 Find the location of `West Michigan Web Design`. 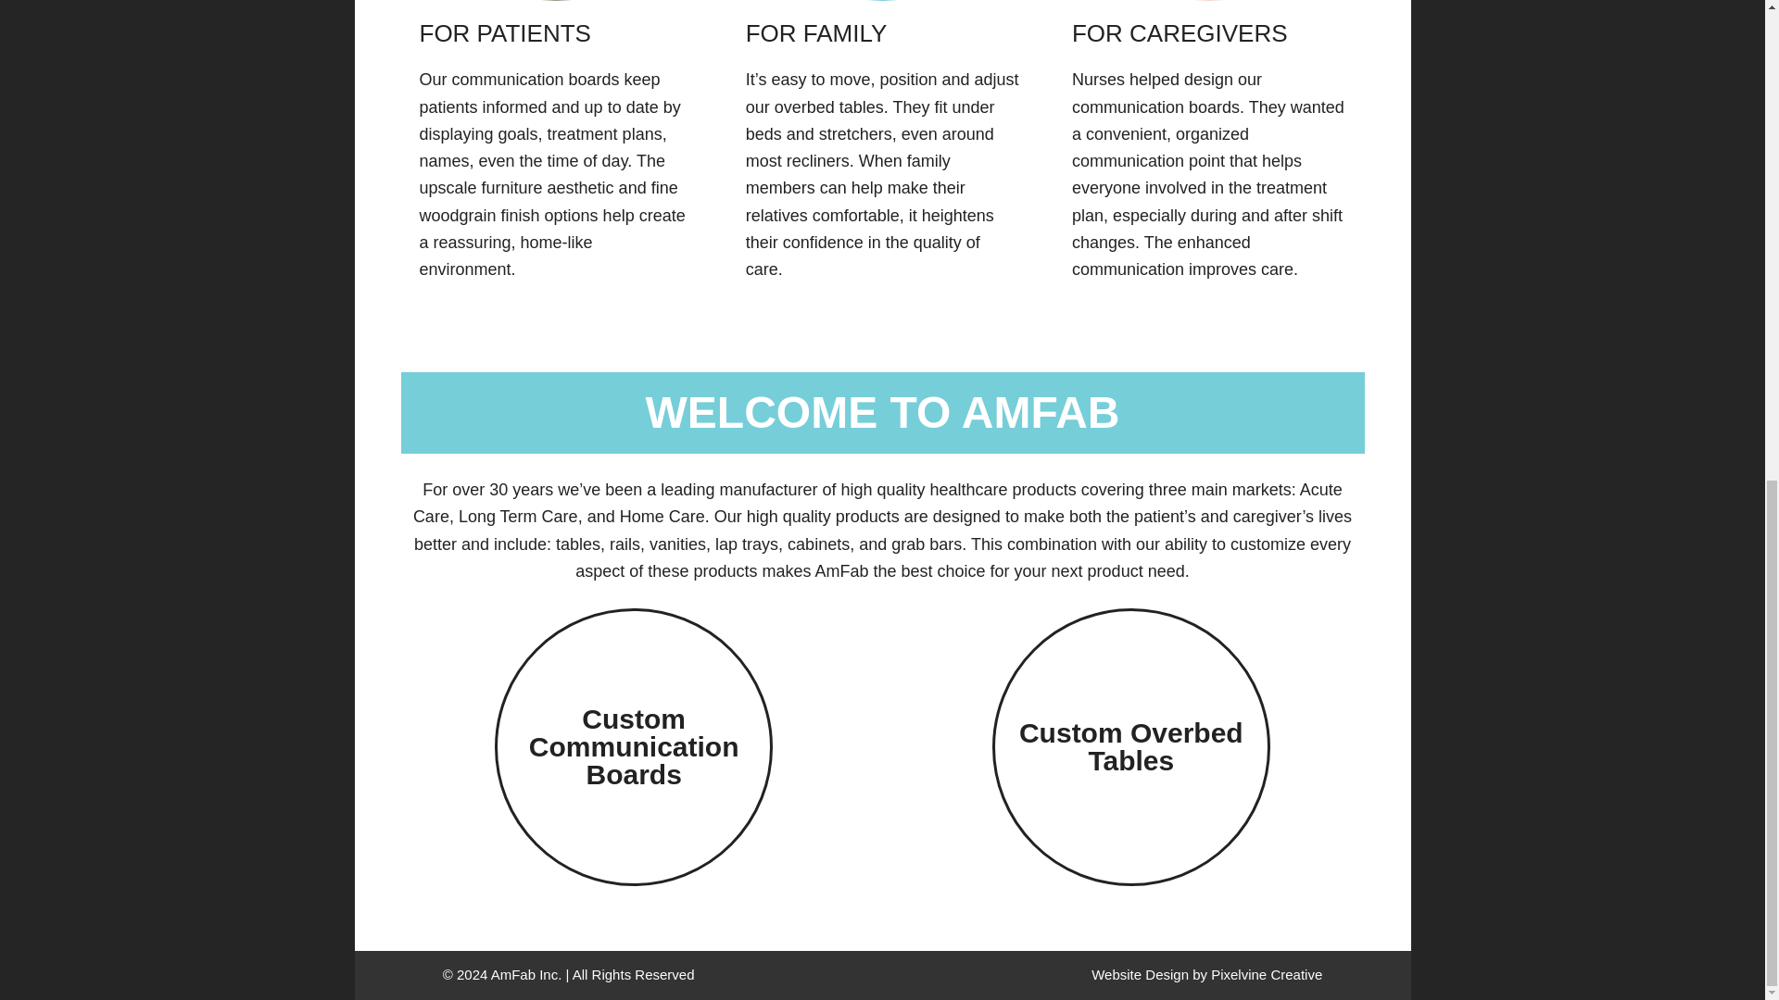

West Michigan Web Design is located at coordinates (1140, 974).